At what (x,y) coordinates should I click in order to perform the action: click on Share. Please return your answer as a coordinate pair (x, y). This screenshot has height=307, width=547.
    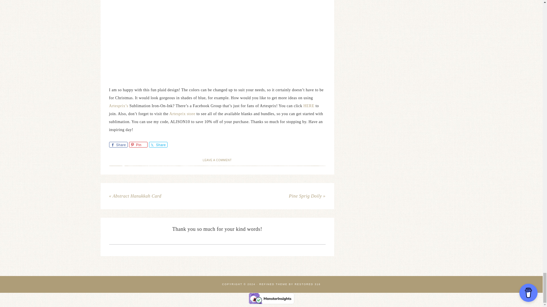
    Looking at the image, I should click on (158, 144).